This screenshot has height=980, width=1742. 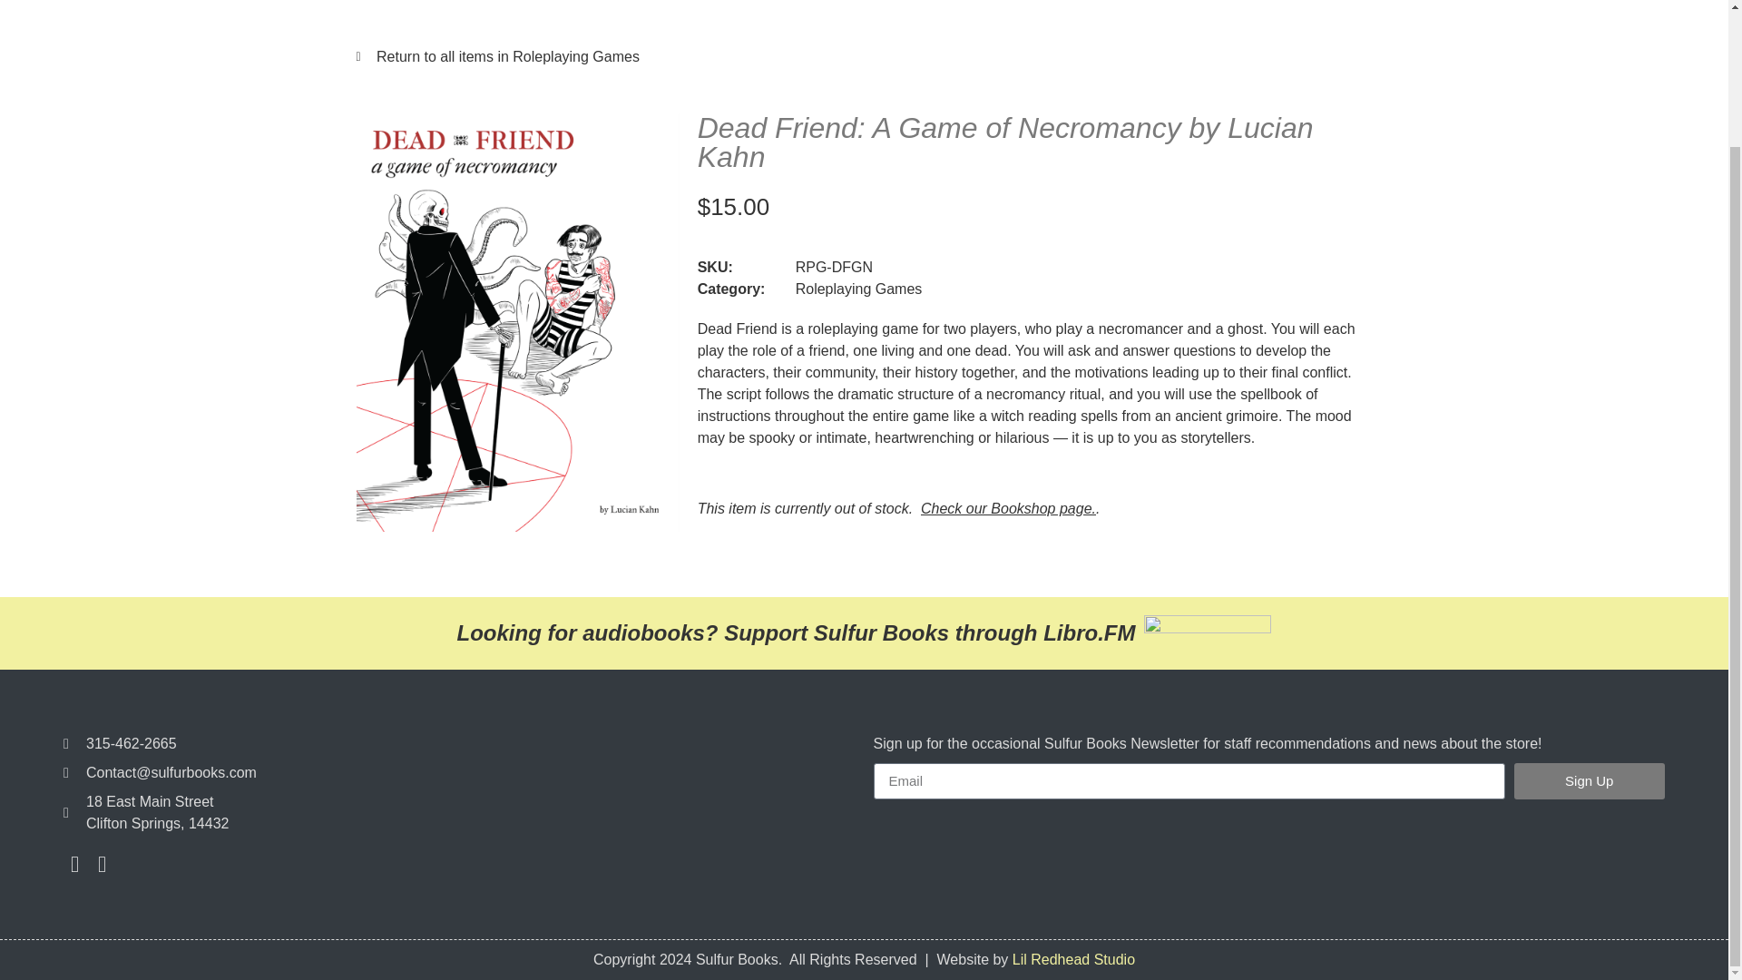 What do you see at coordinates (1008, 508) in the screenshot?
I see `Check our Bookshop page.` at bounding box center [1008, 508].